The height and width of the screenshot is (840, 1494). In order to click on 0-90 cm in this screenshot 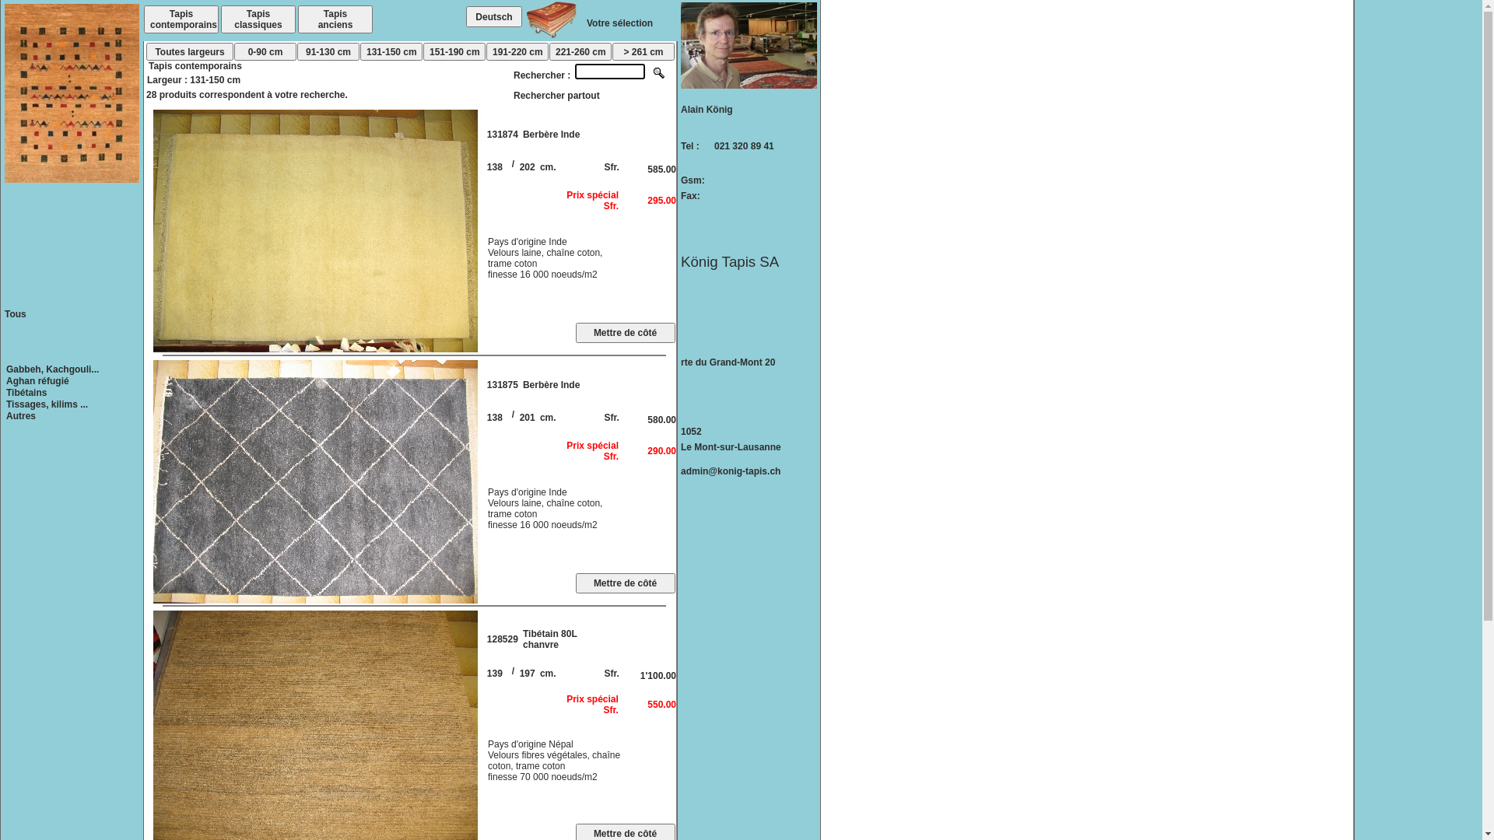, I will do `click(265, 51)`.